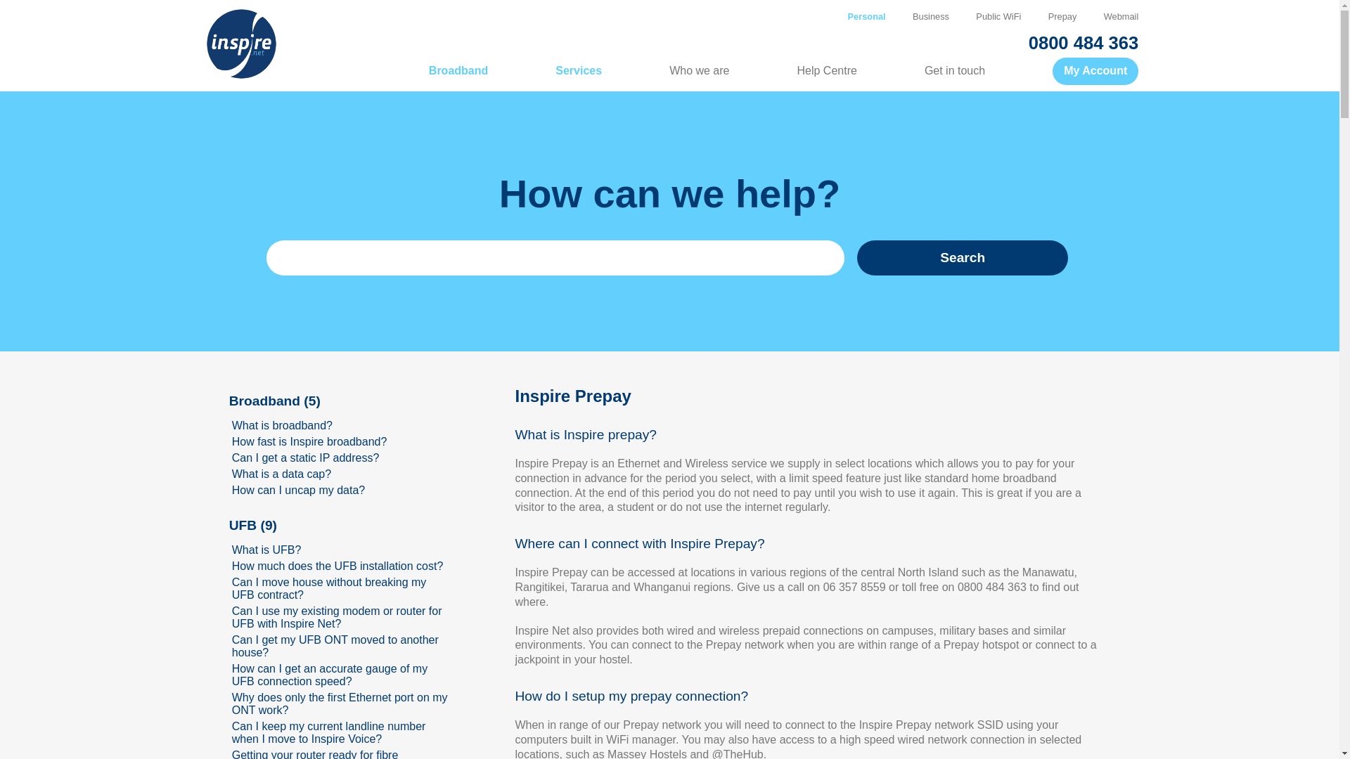 The image size is (1350, 759). I want to click on View topic, so click(281, 474).